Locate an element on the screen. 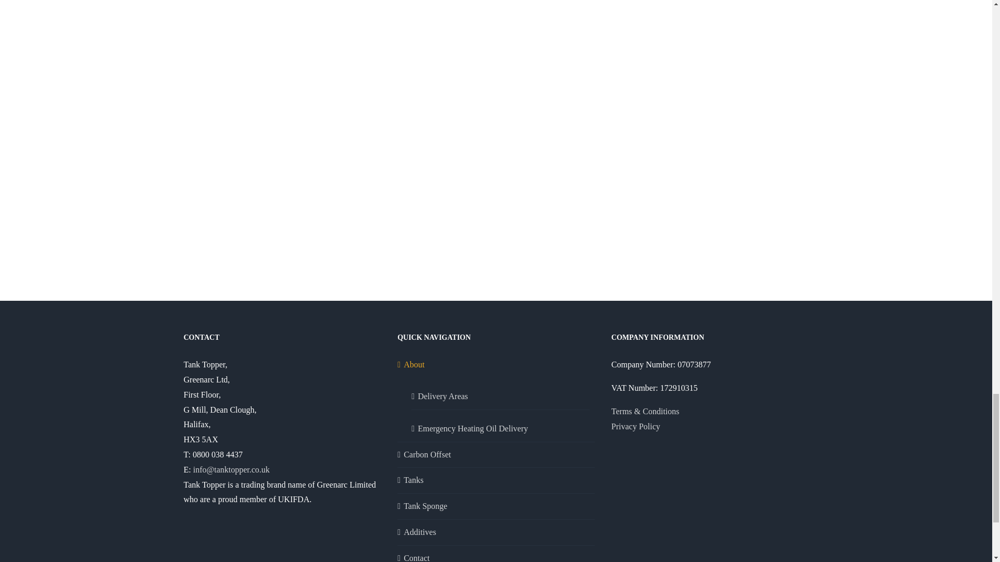 The height and width of the screenshot is (562, 1000). Tanks is located at coordinates (497, 481).